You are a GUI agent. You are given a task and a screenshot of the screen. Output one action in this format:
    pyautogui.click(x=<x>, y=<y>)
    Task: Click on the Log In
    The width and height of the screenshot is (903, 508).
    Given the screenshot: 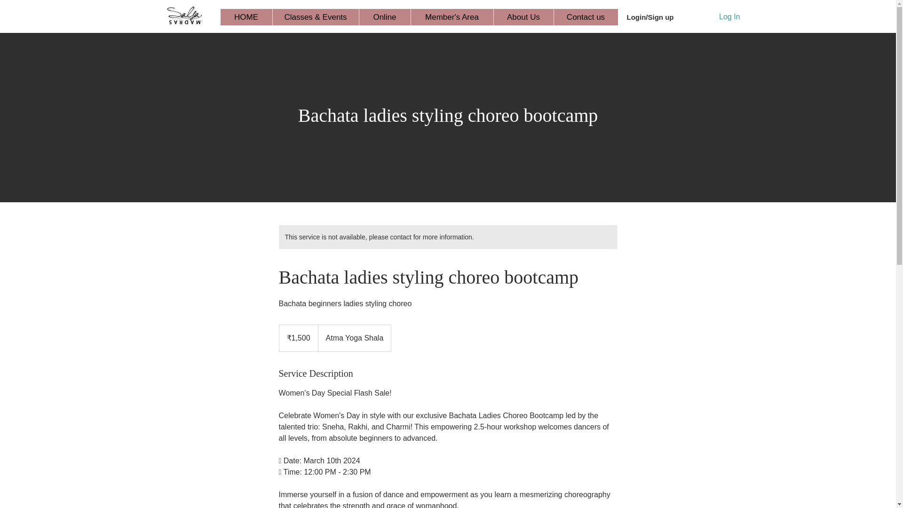 What is the action you would take?
    pyautogui.click(x=720, y=17)
    